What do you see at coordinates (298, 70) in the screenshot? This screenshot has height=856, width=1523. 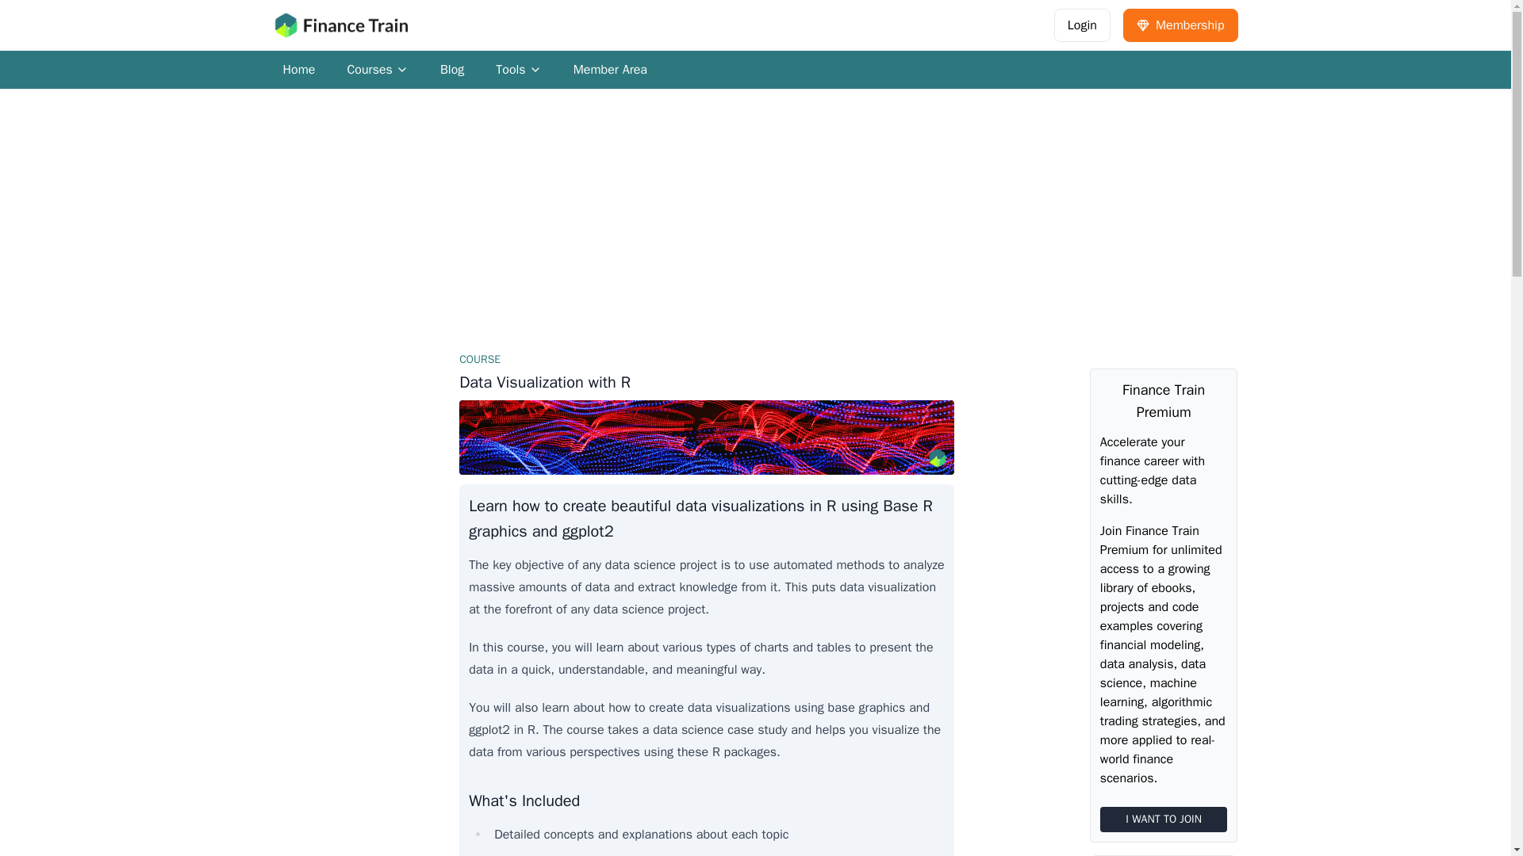 I see `Home` at bounding box center [298, 70].